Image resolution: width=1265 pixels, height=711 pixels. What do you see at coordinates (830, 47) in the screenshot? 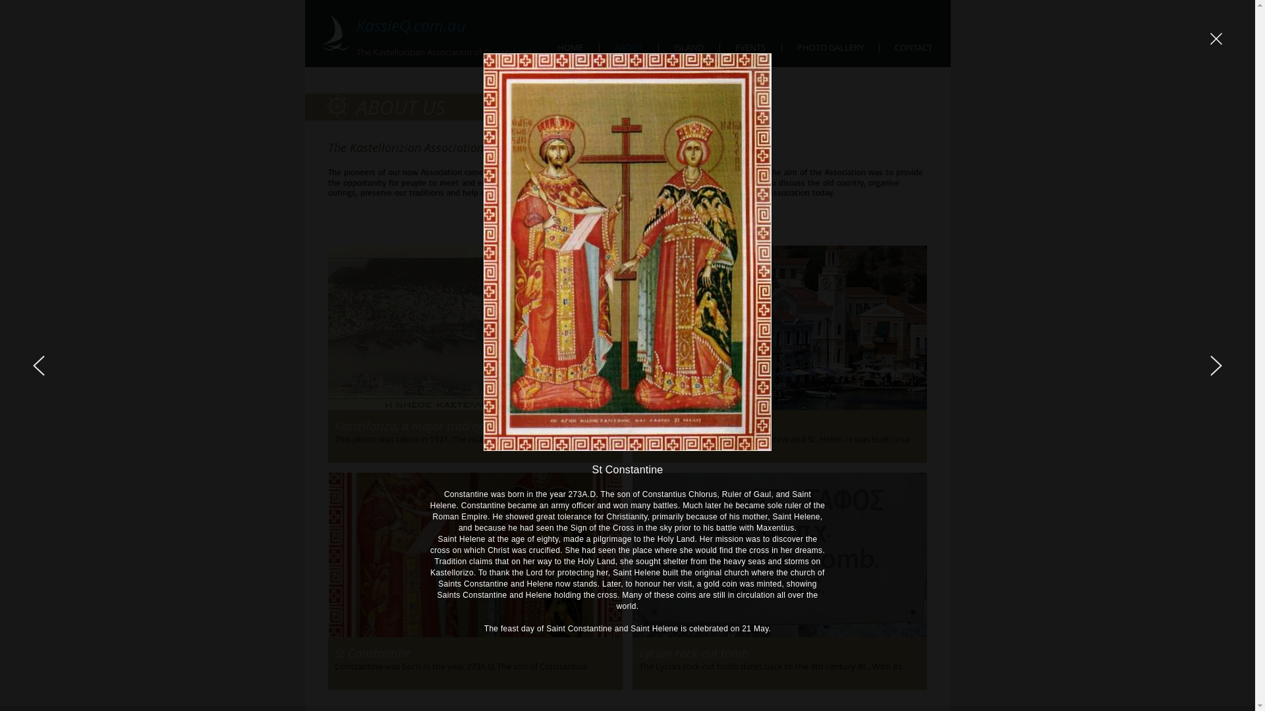
I see `PHOTO GALLERY` at bounding box center [830, 47].